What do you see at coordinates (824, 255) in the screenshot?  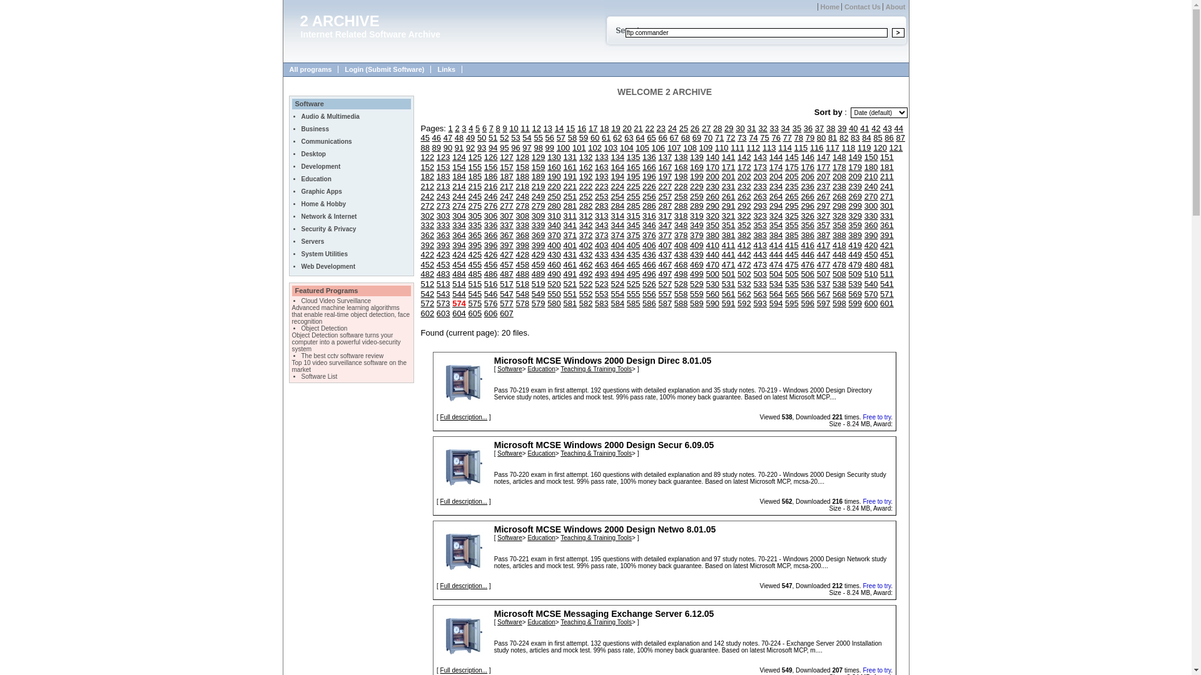 I see `447` at bounding box center [824, 255].